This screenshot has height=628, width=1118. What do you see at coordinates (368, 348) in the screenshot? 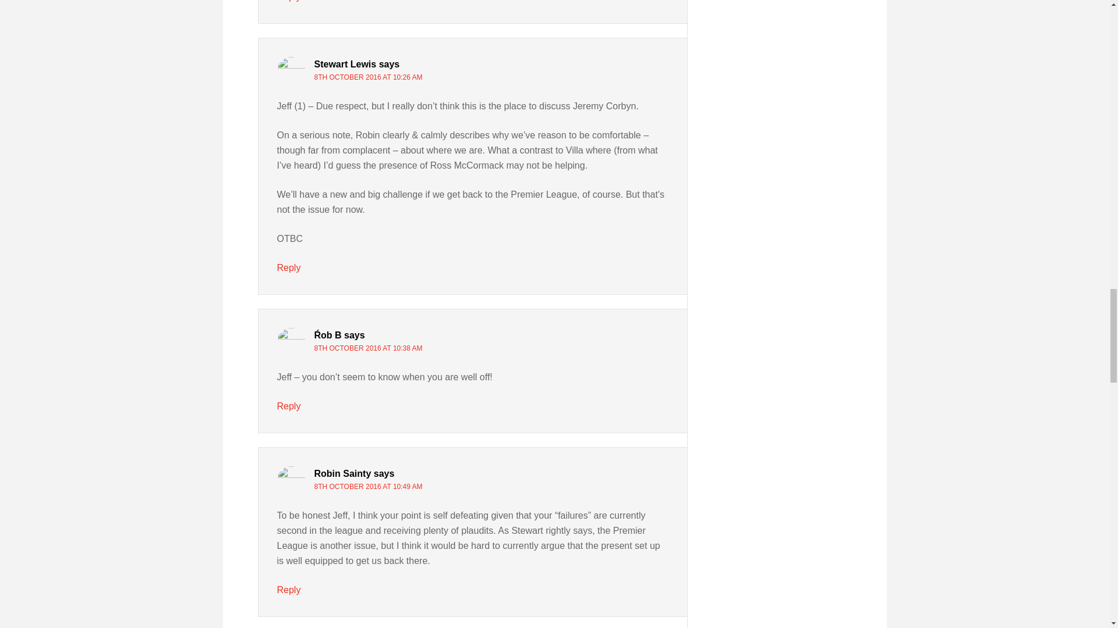
I see `8TH OCTOBER 2016 AT 10:38 AM` at bounding box center [368, 348].